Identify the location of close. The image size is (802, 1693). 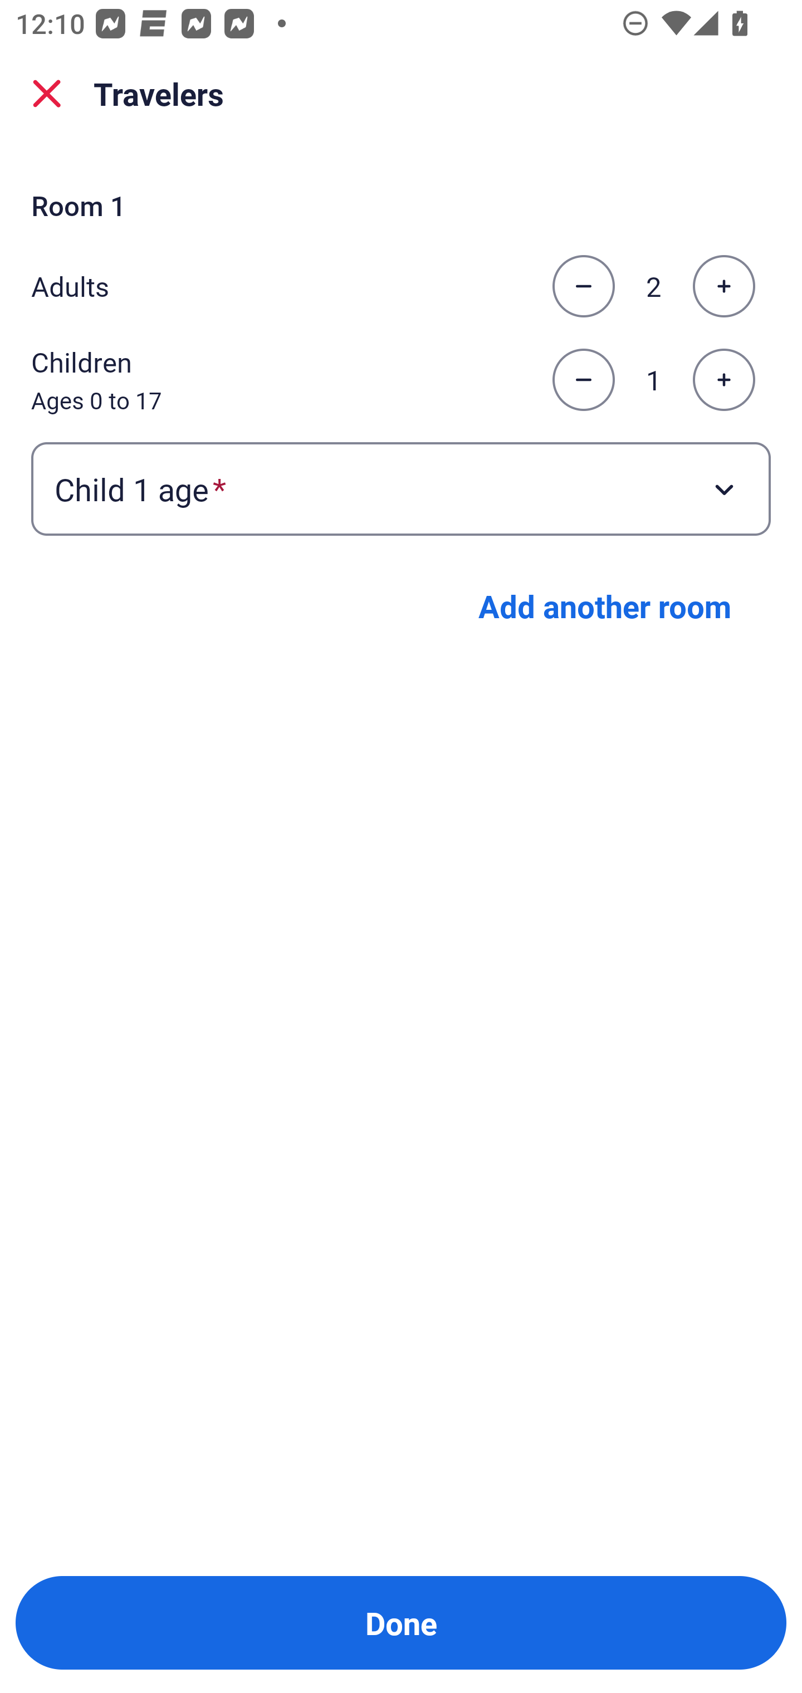
(47, 94).